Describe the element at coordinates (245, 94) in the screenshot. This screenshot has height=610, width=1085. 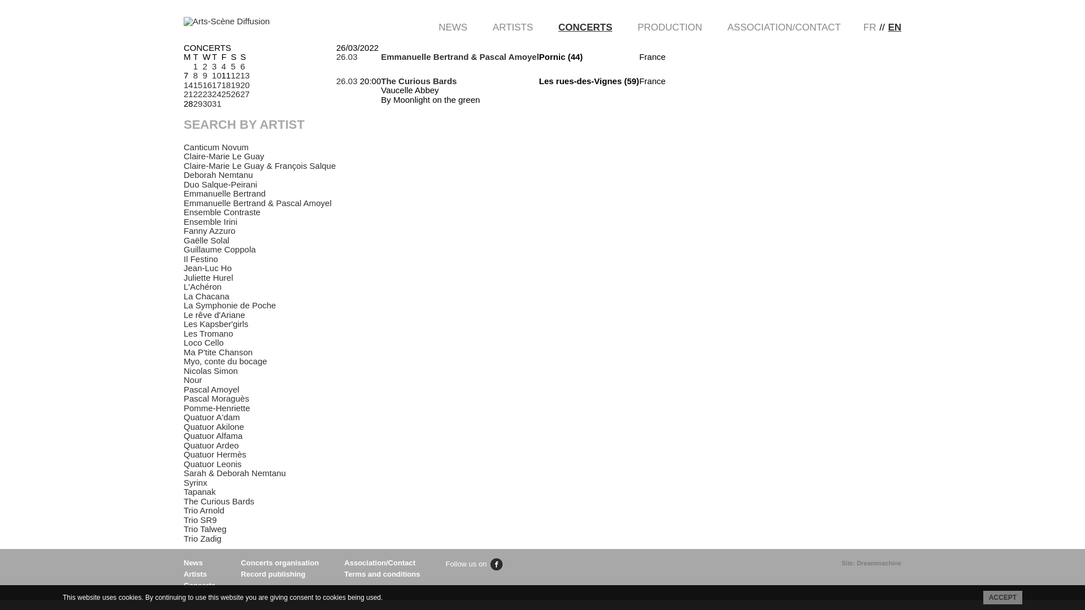
I see `27` at that location.